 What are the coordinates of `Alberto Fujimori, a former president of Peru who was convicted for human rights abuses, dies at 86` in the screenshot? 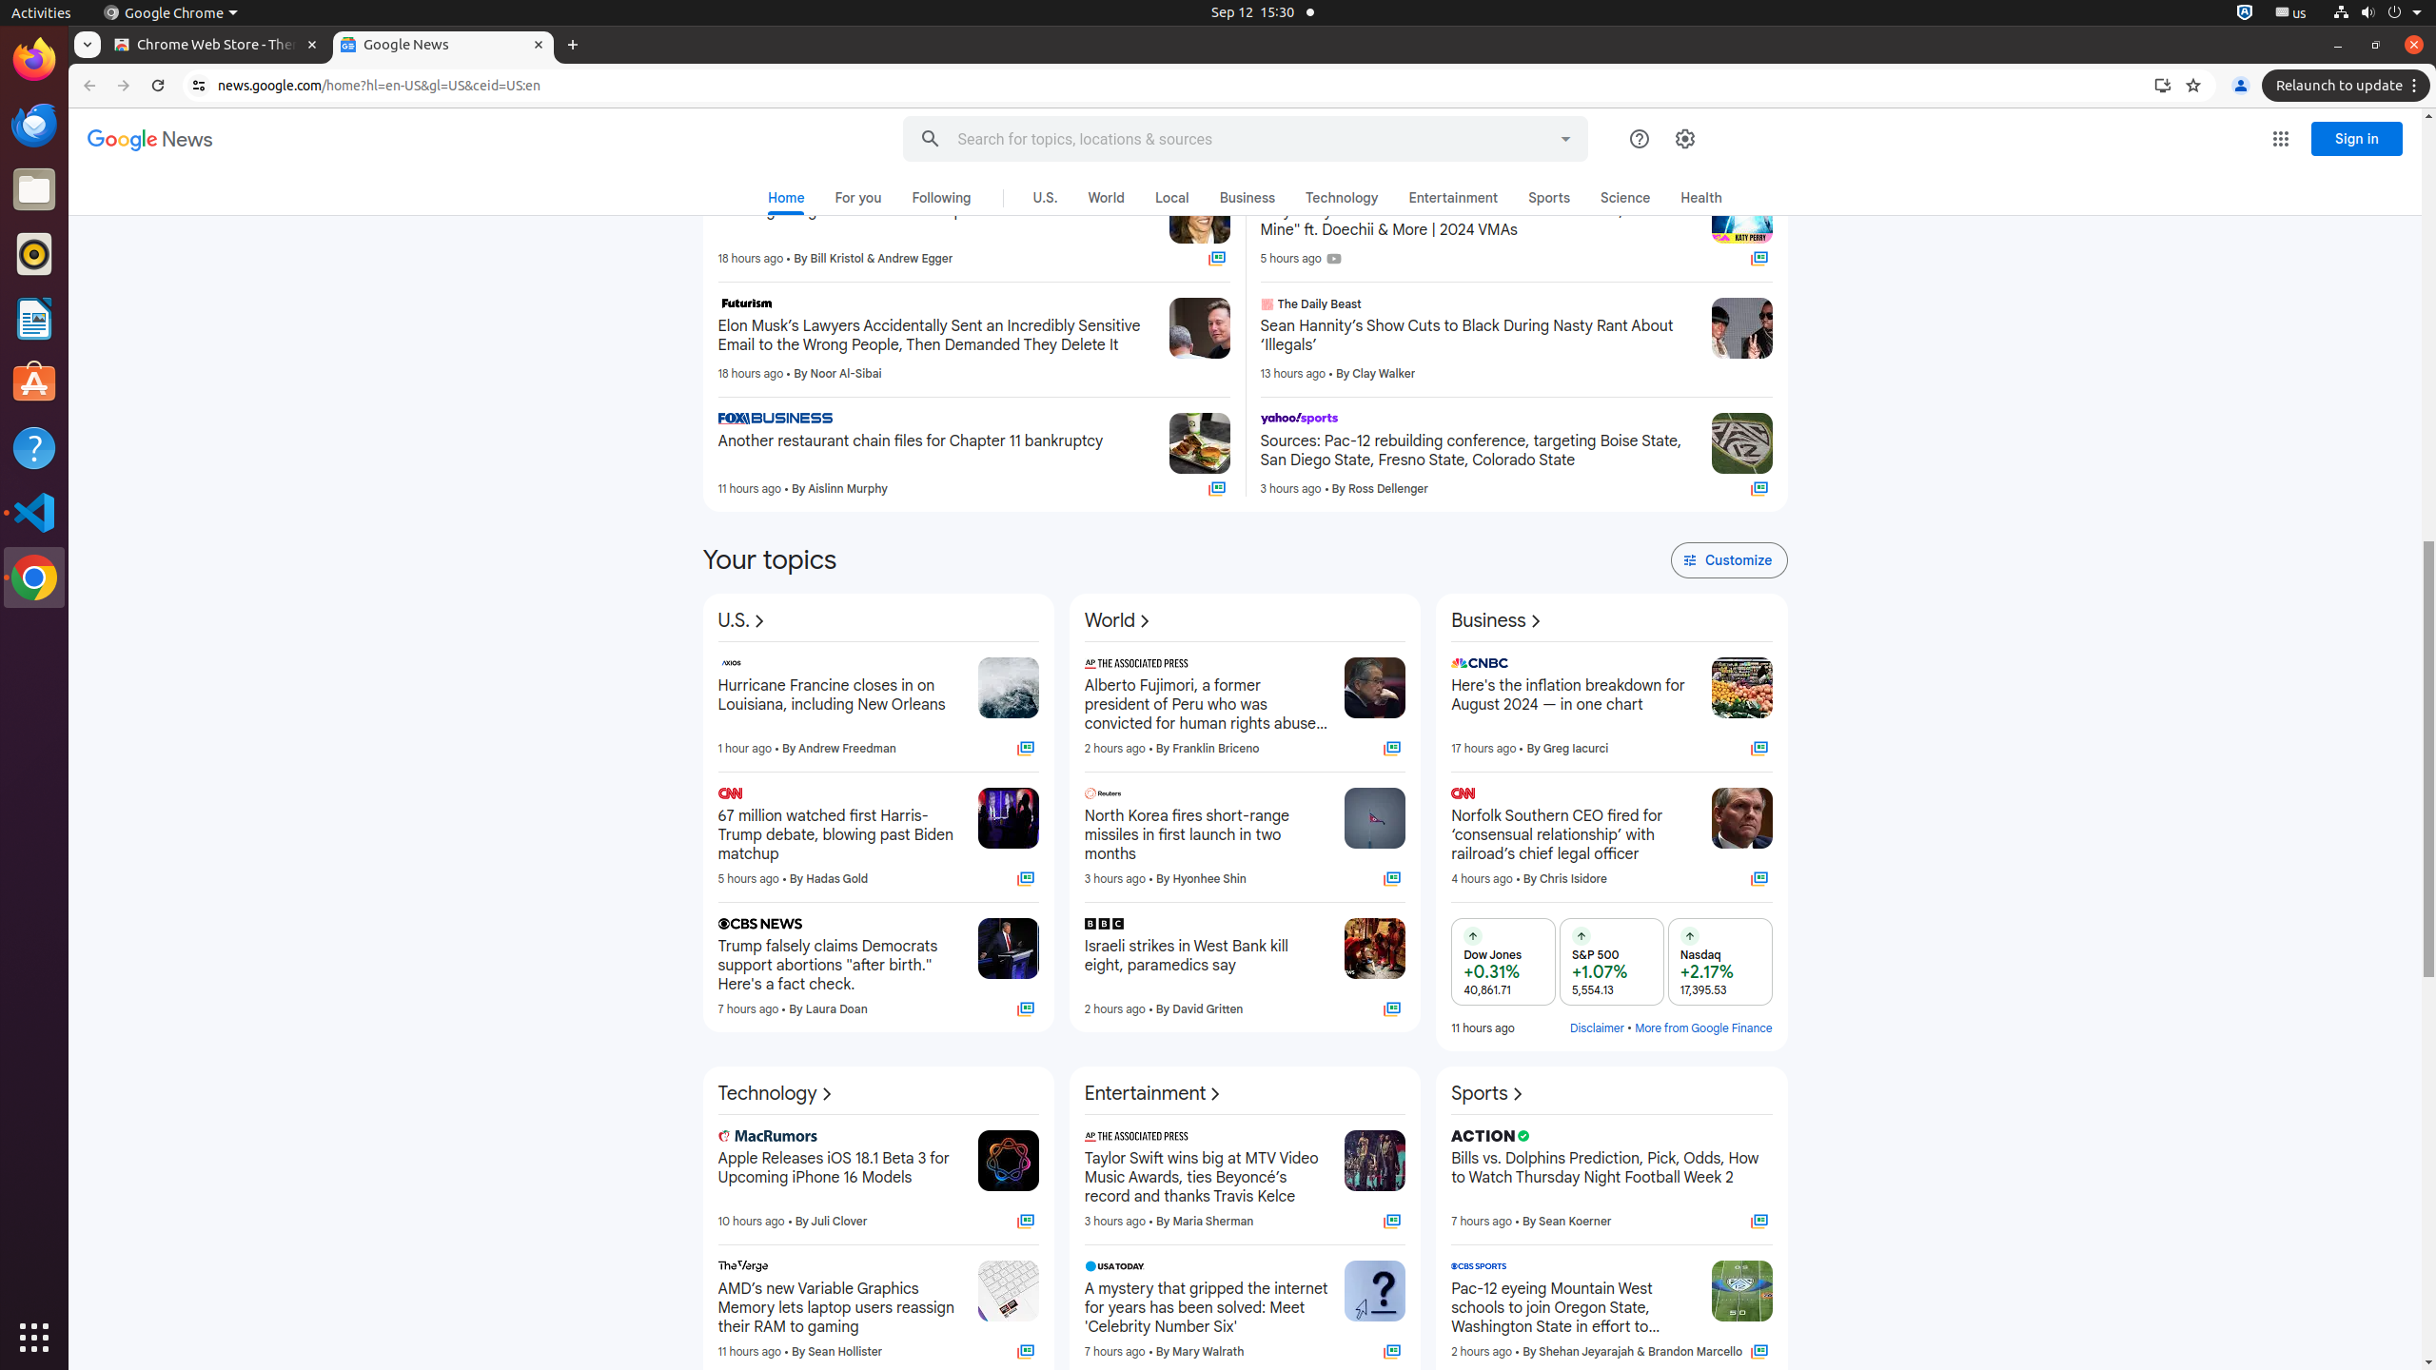 It's located at (1207, 705).